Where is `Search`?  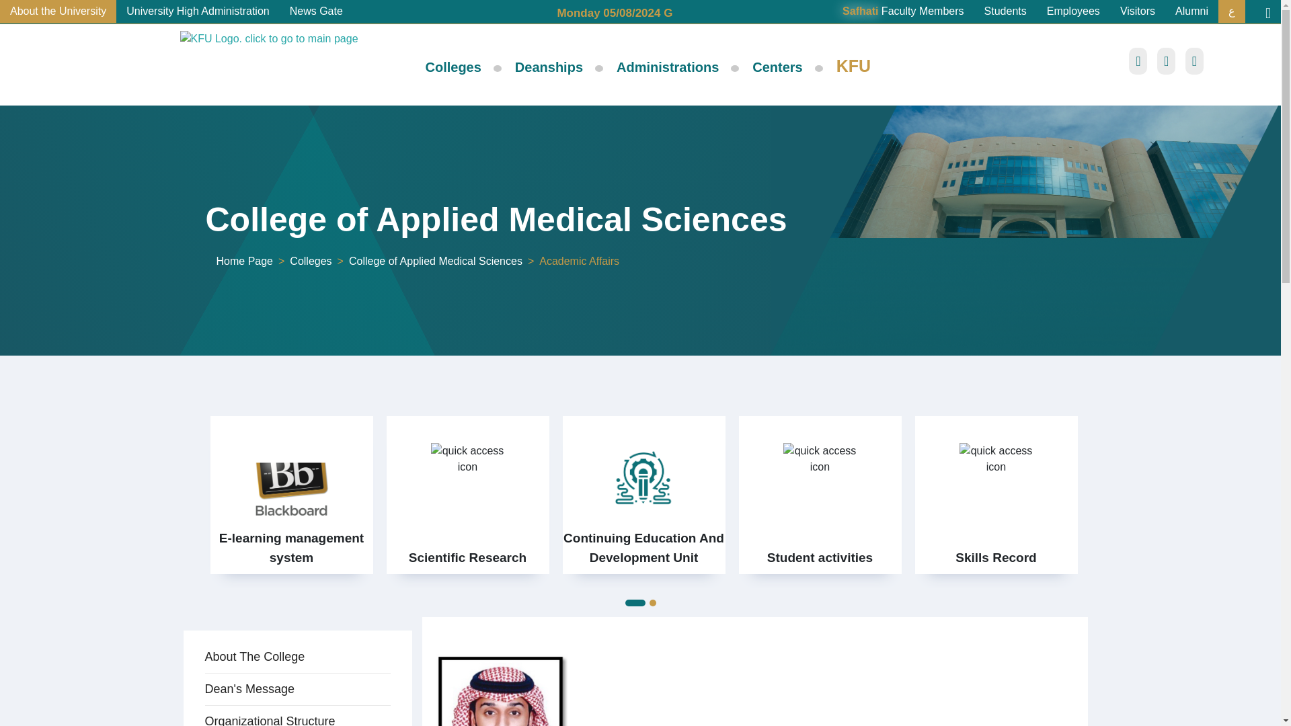
Search is located at coordinates (1138, 62).